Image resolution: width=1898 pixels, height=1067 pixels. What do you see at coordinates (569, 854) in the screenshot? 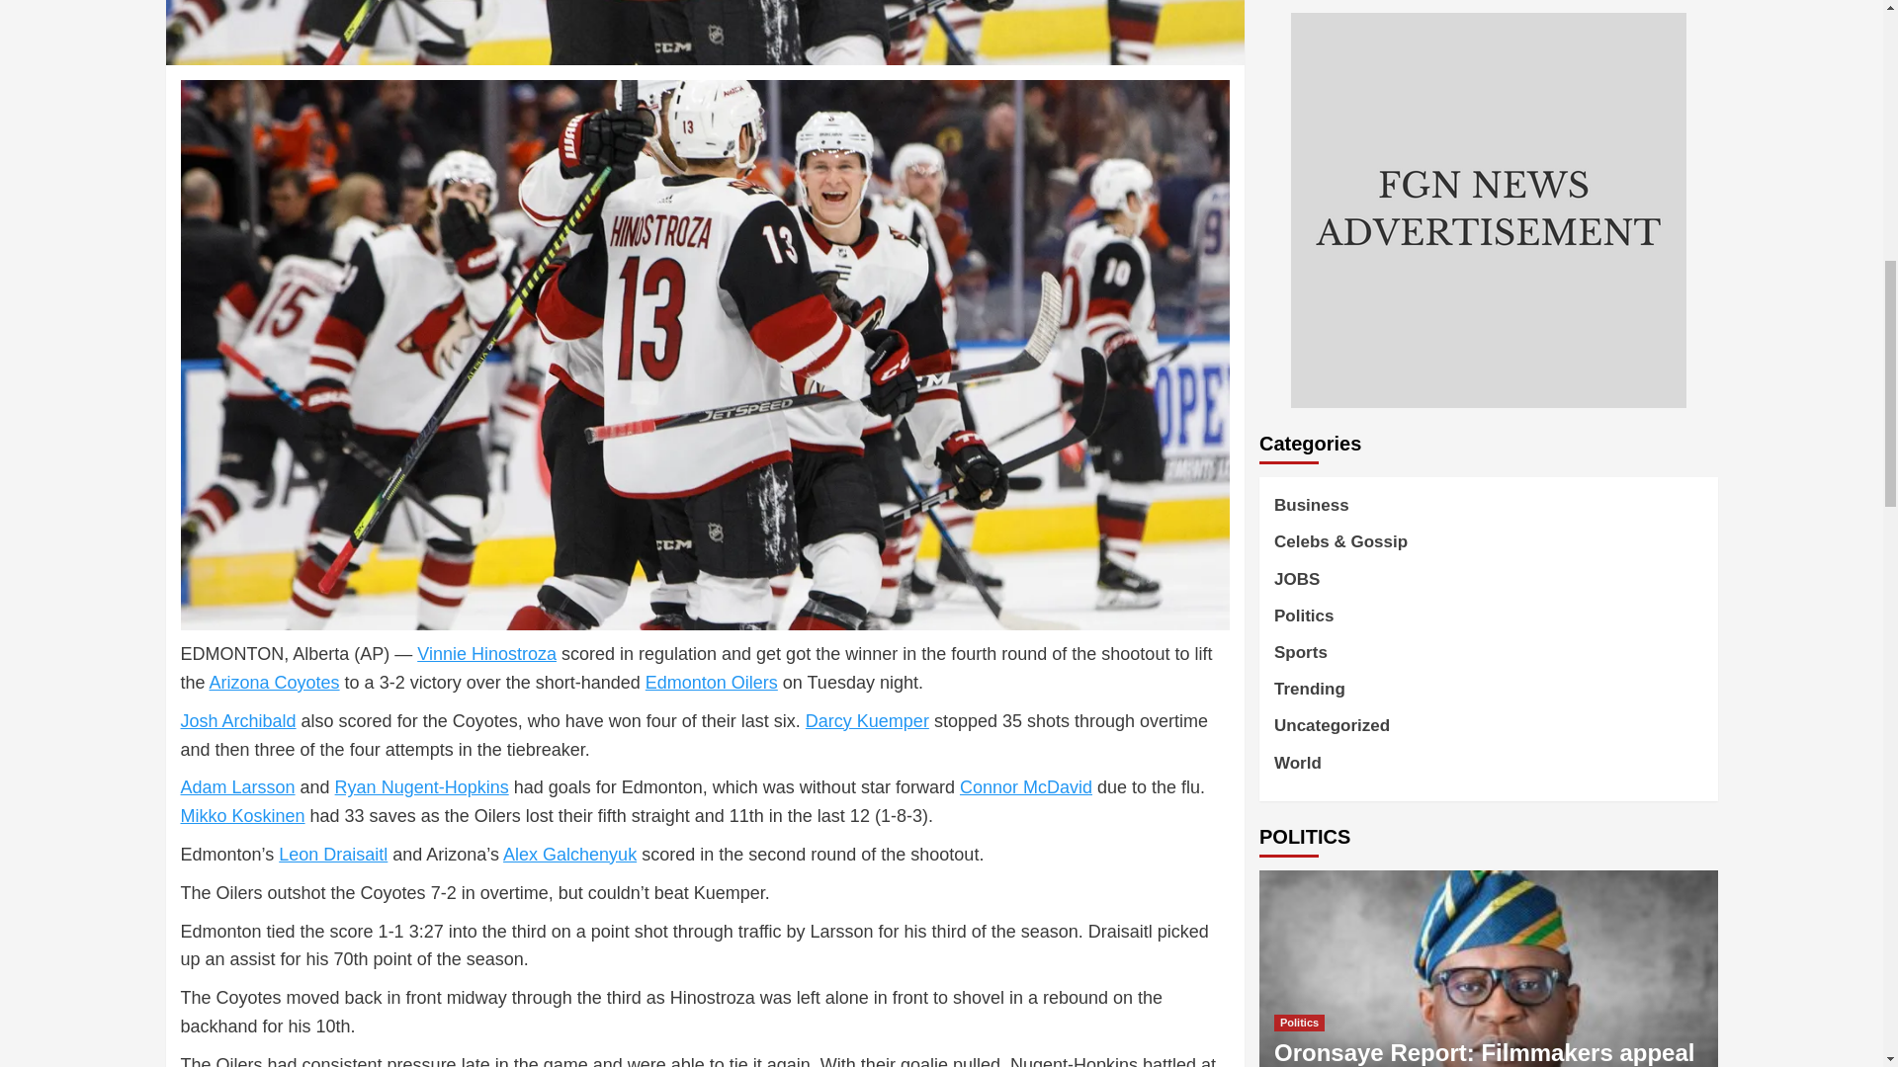
I see `Alex Galchenyuk` at bounding box center [569, 854].